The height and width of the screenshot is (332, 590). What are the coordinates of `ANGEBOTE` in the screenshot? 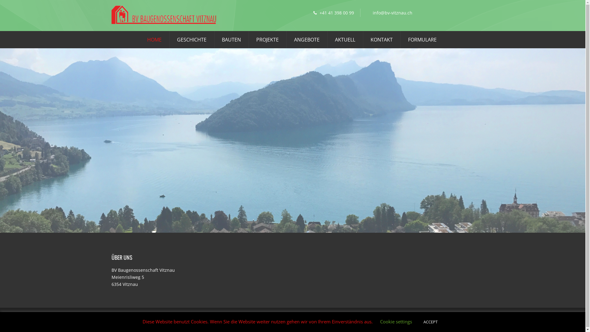 It's located at (307, 40).